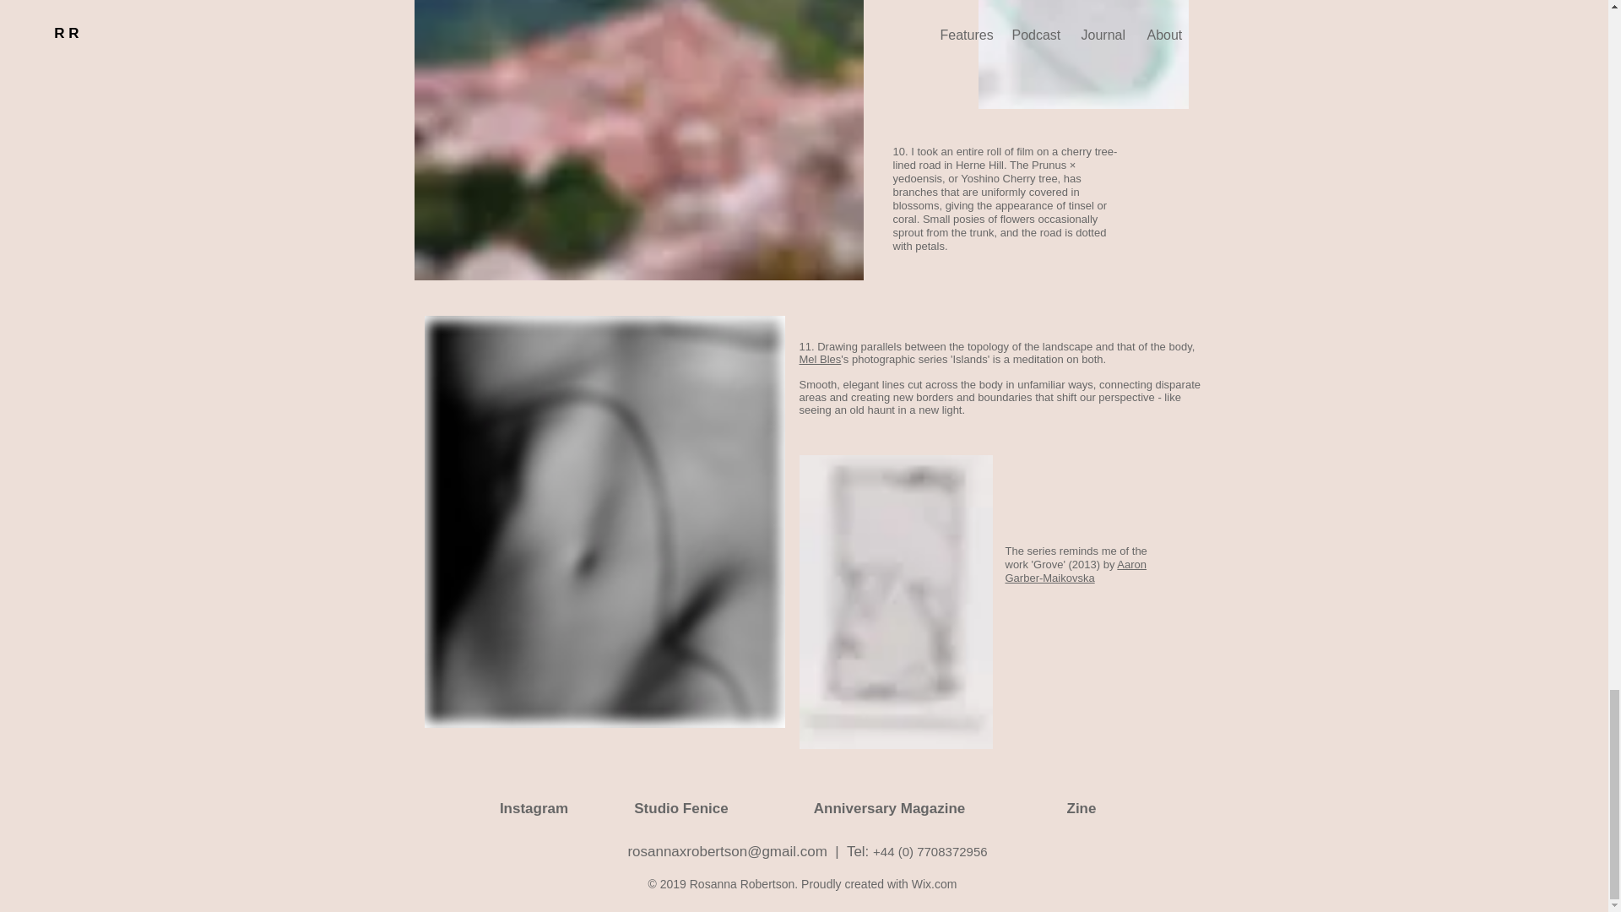 The width and height of the screenshot is (1621, 912). I want to click on Zine, so click(1082, 809).